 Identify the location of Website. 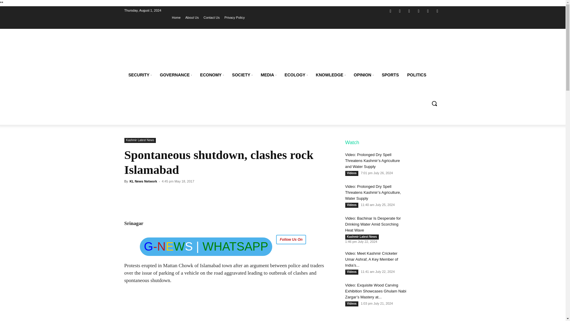
(419, 11).